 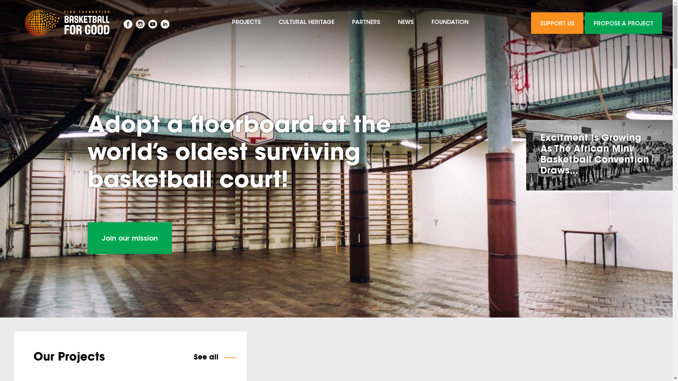 What do you see at coordinates (600, 155) in the screenshot?
I see `Next` at bounding box center [600, 155].